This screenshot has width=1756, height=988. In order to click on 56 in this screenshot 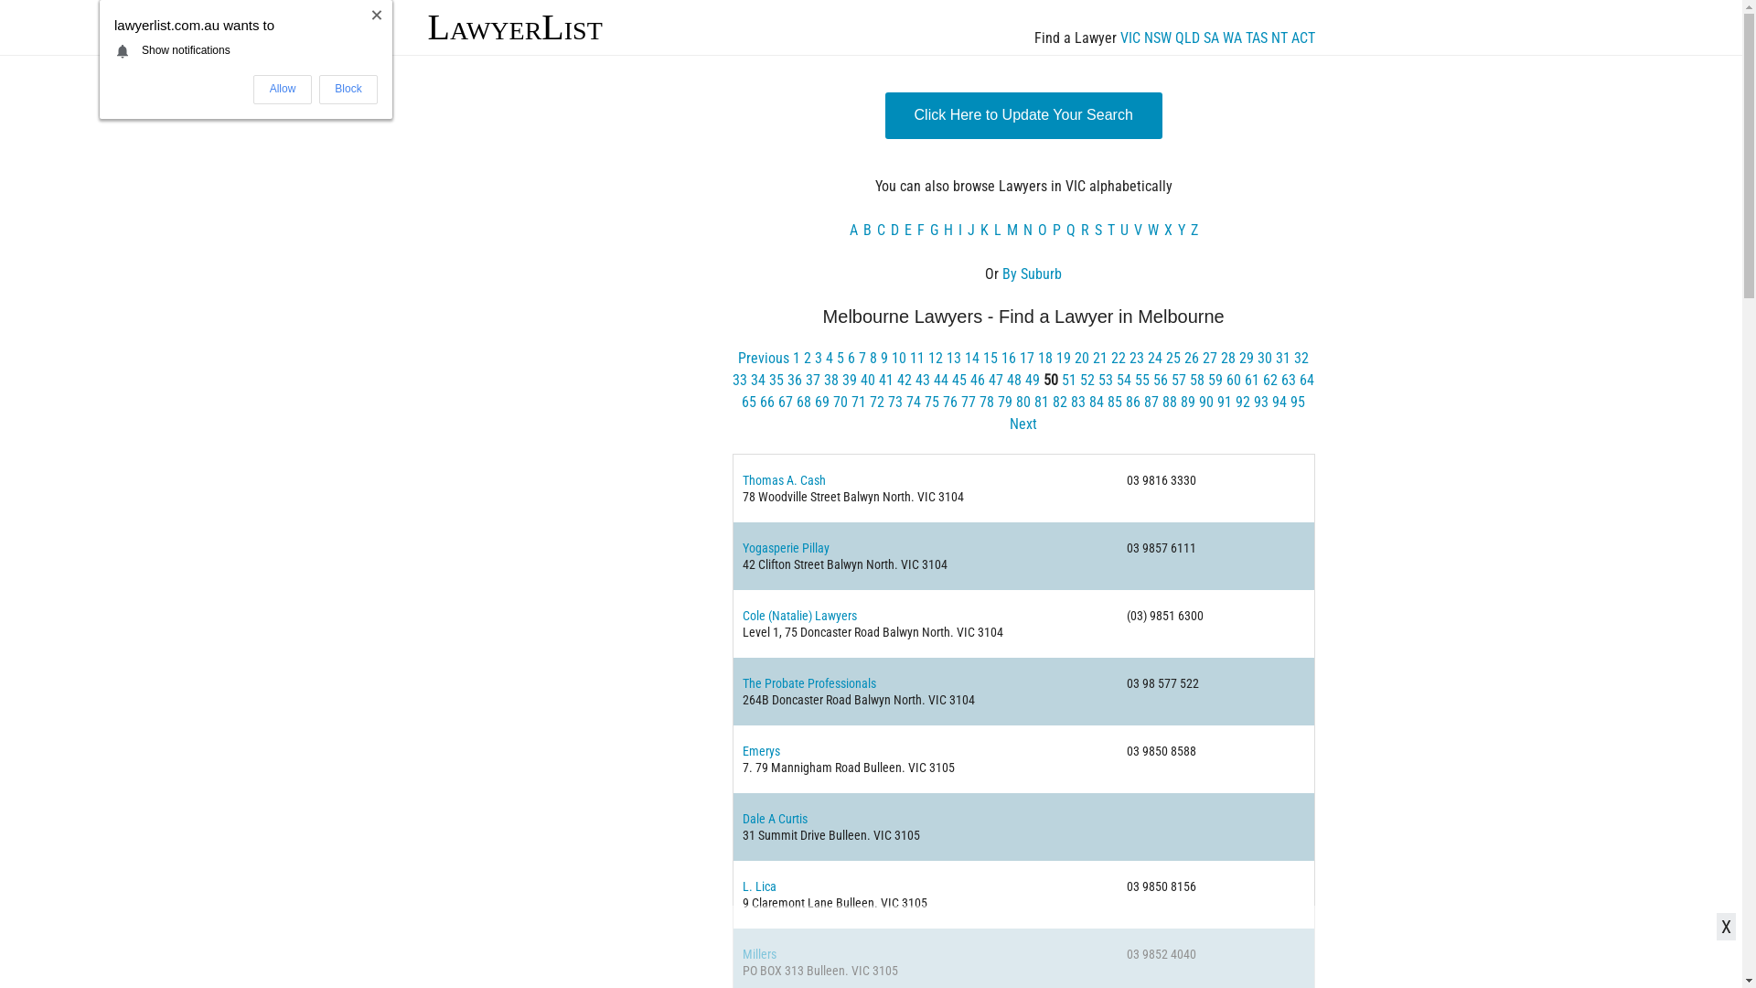, I will do `click(1161, 381)`.